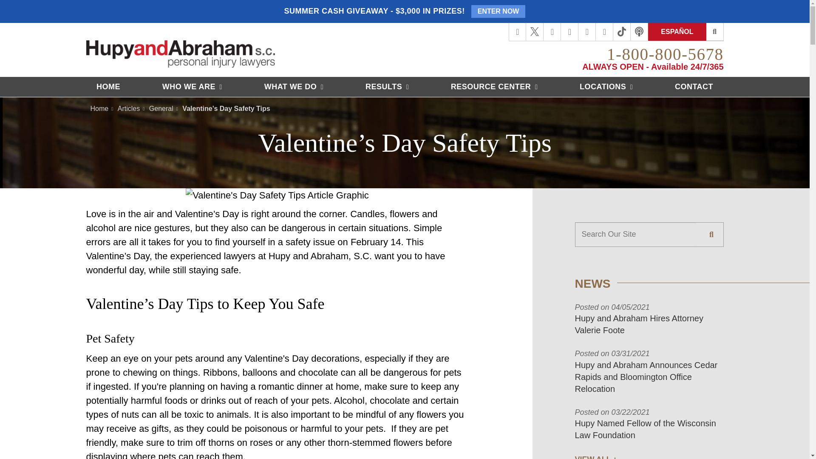 The image size is (816, 459). Describe the element at coordinates (665, 54) in the screenshot. I see `1-800-800-5678` at that location.